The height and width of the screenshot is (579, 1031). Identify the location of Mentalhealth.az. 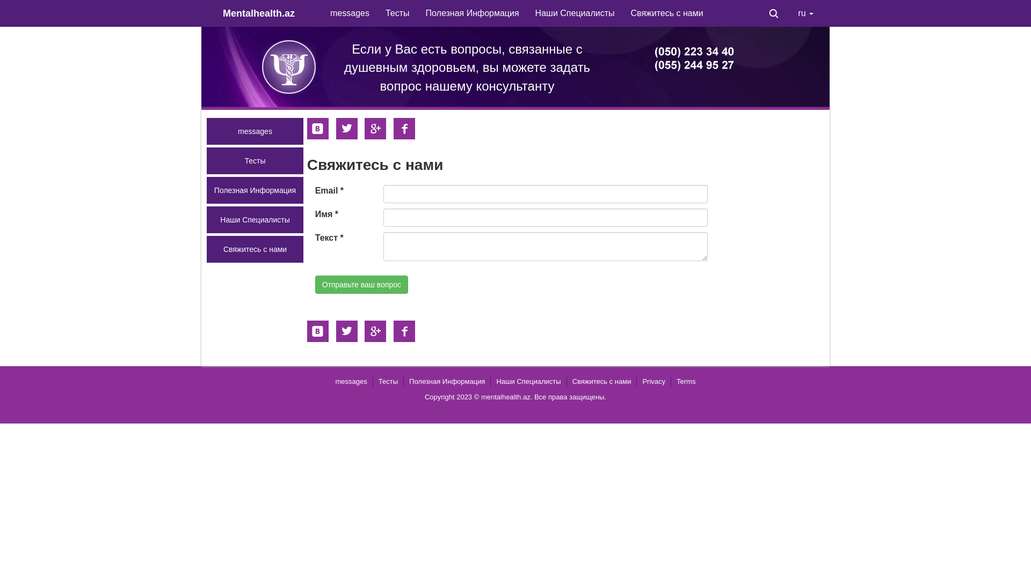
(268, 13).